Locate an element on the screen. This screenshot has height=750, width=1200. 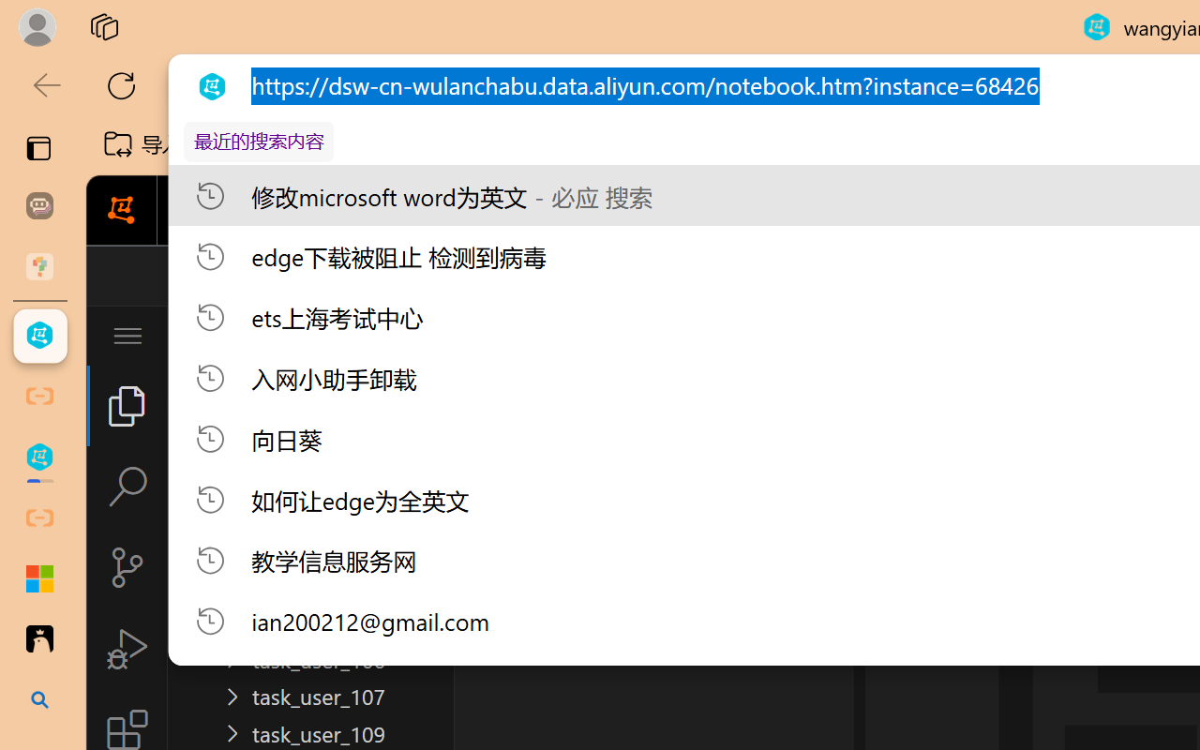
SJTUvpn is located at coordinates (726, 144).